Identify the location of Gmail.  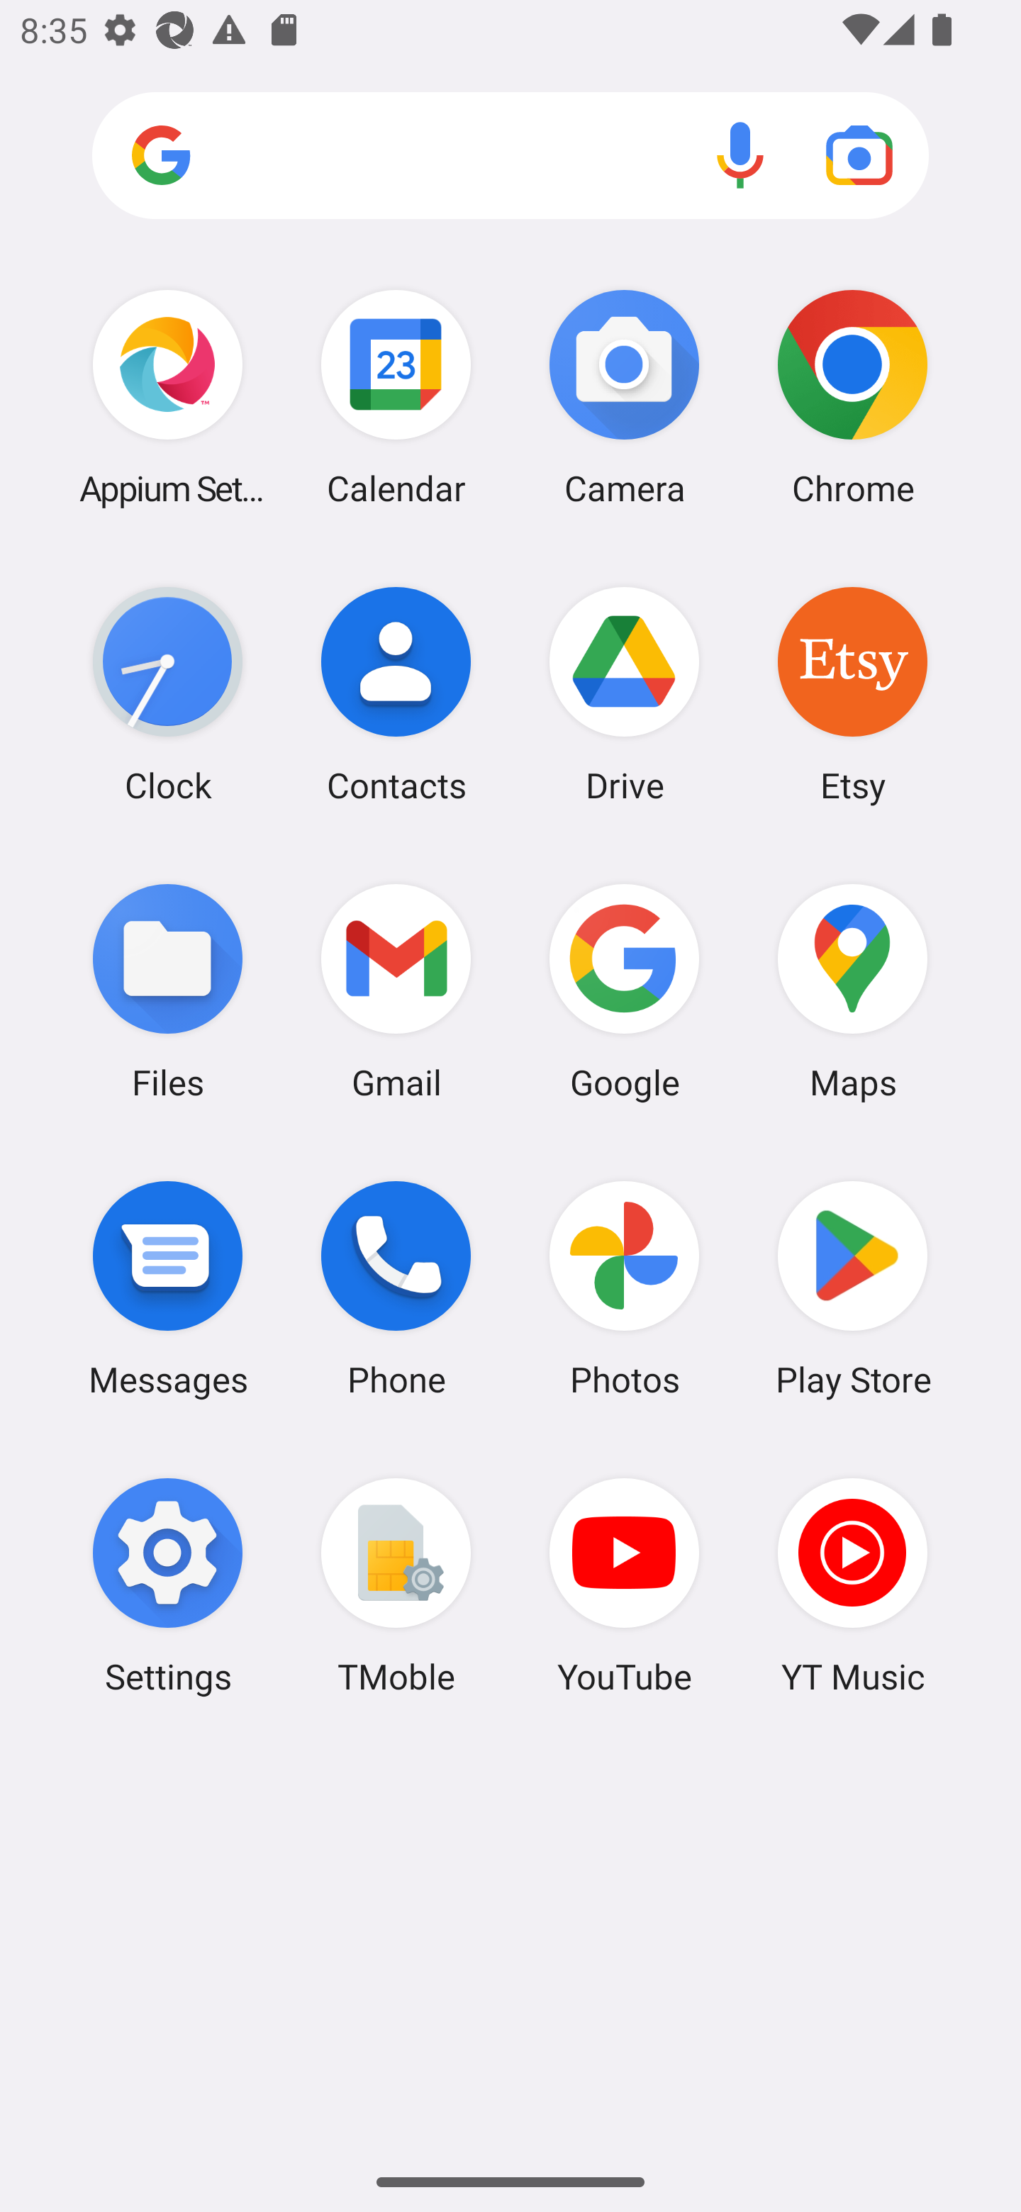
(396, 990).